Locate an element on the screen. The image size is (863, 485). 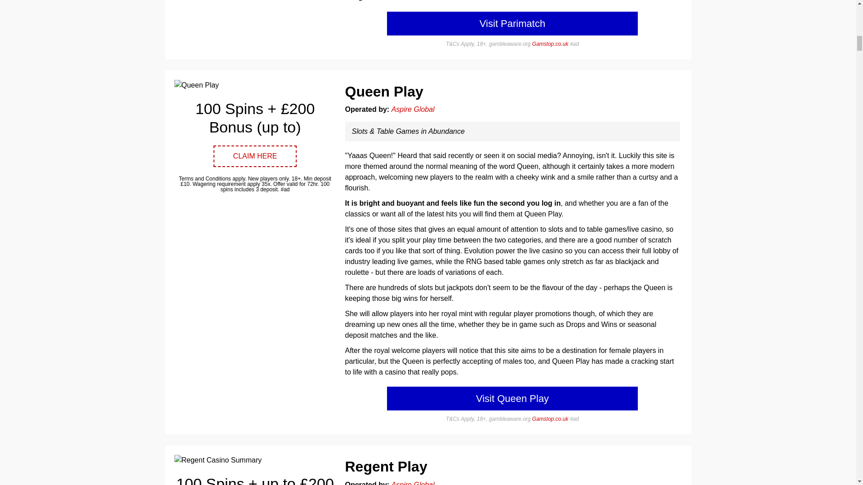
CLAIM HERE is located at coordinates (255, 156).